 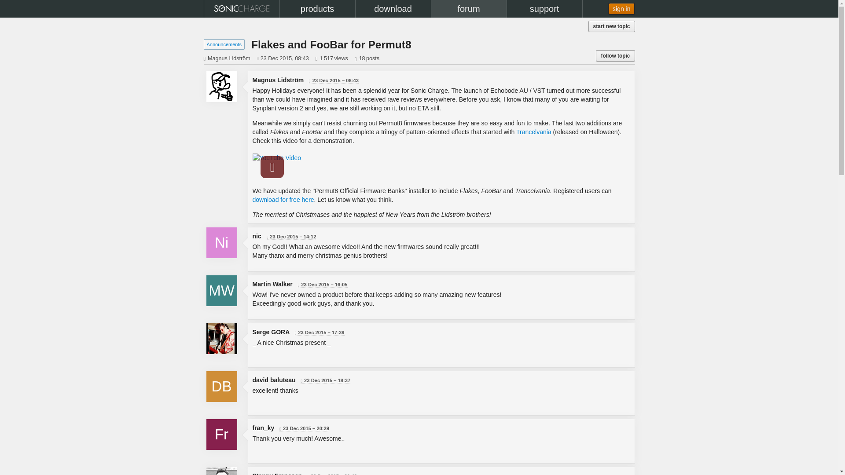 I want to click on support, so click(x=544, y=9).